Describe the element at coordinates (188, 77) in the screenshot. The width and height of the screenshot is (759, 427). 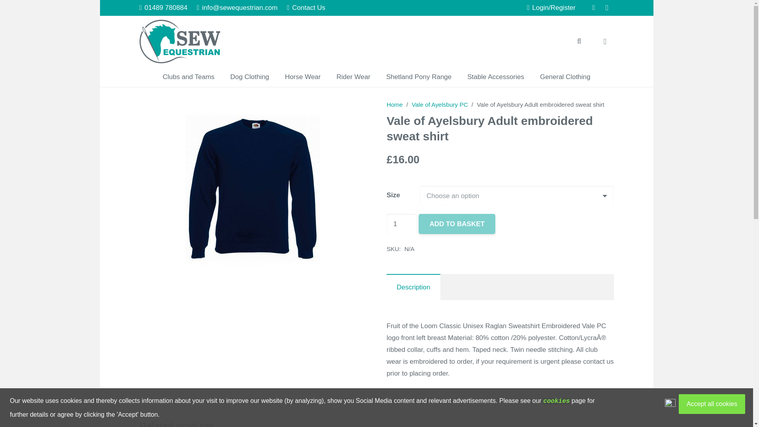
I see `Clubs and Teams` at that location.